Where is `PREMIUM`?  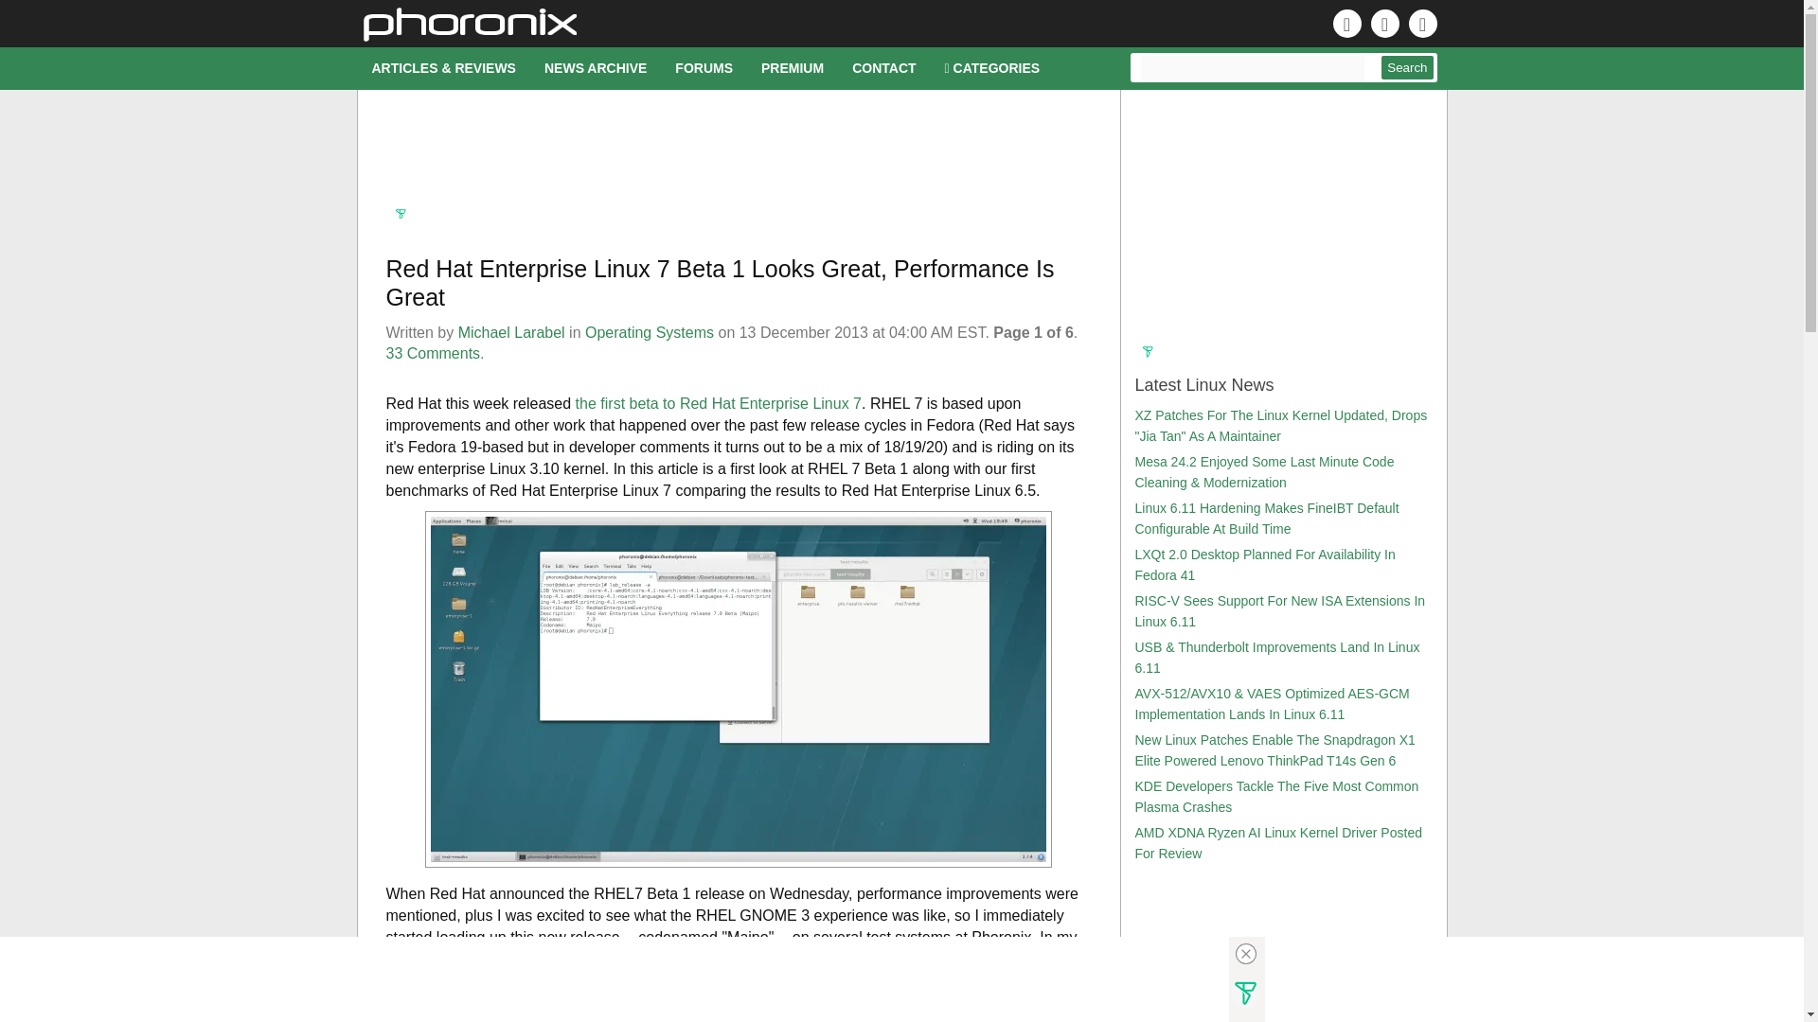 PREMIUM is located at coordinates (793, 68).